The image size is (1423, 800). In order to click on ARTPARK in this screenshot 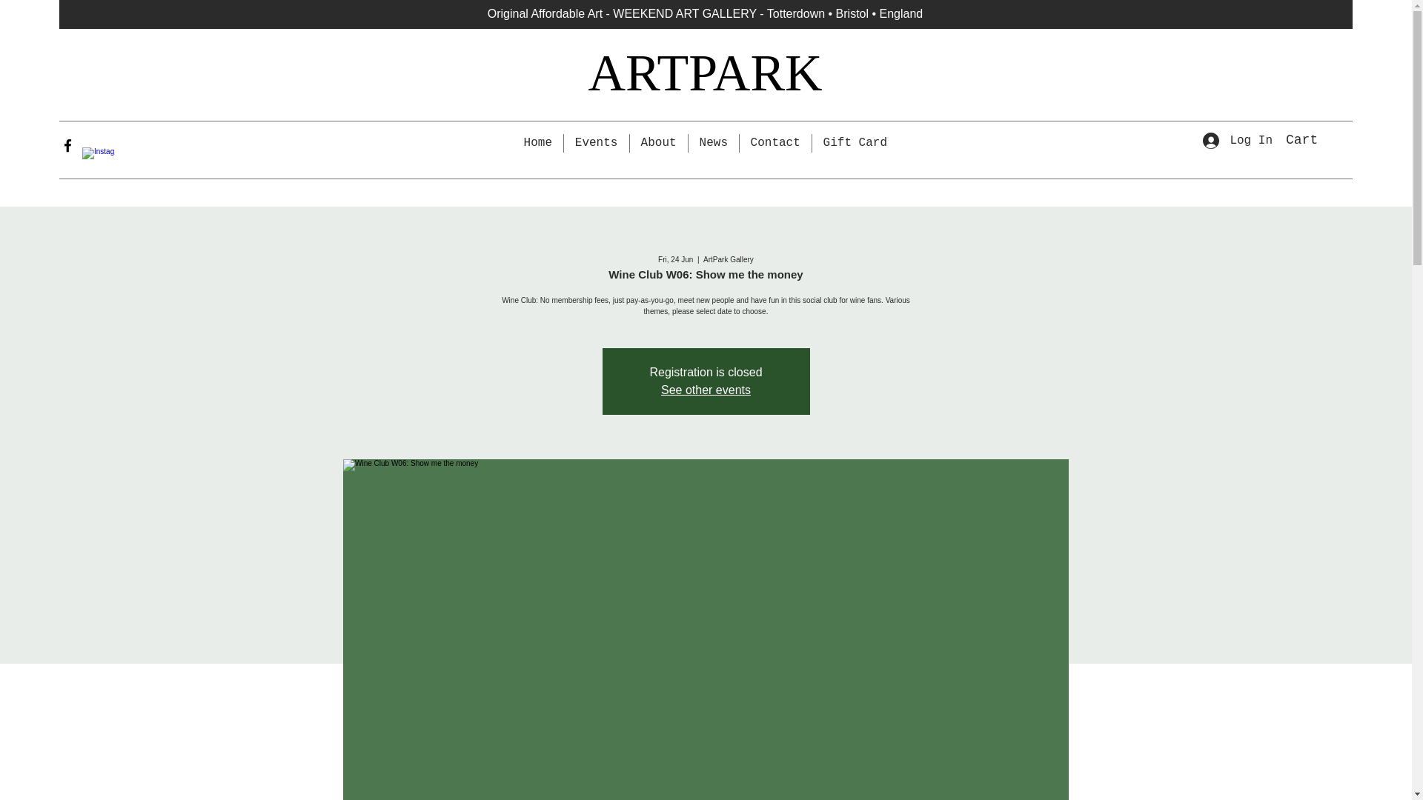, I will do `click(706, 73)`.